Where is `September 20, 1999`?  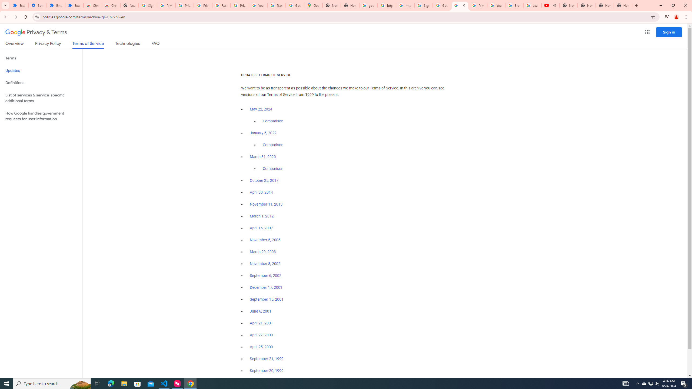 September 20, 1999 is located at coordinates (267, 371).